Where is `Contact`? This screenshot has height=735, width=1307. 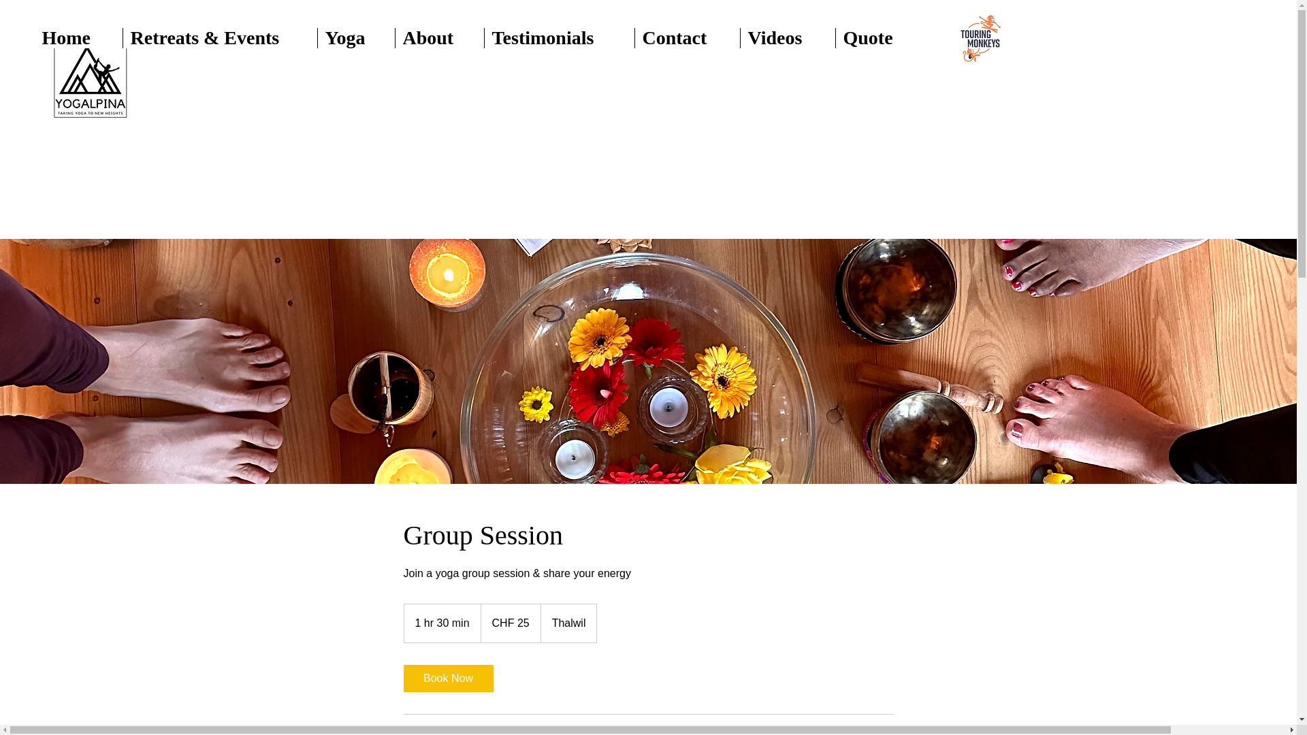 Contact is located at coordinates (686, 38).